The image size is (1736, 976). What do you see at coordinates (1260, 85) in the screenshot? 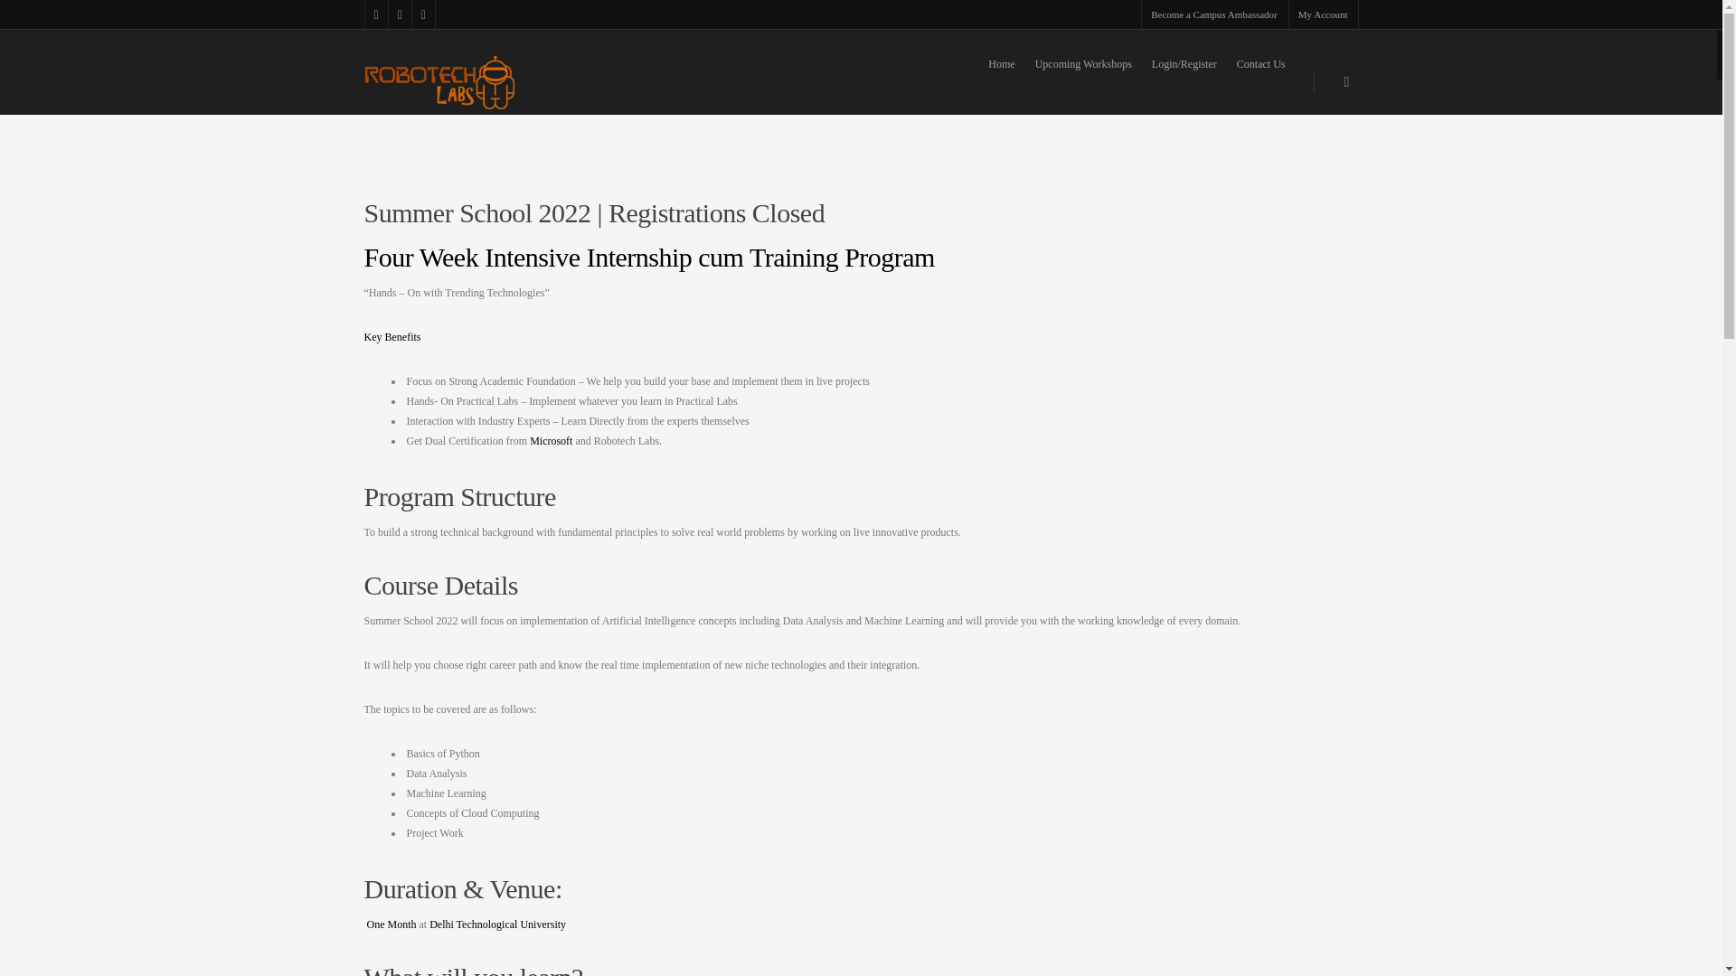
I see `Contact Us` at bounding box center [1260, 85].